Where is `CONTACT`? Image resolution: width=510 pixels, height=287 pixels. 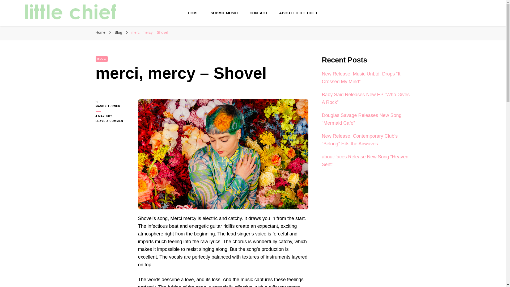
CONTACT is located at coordinates (258, 13).